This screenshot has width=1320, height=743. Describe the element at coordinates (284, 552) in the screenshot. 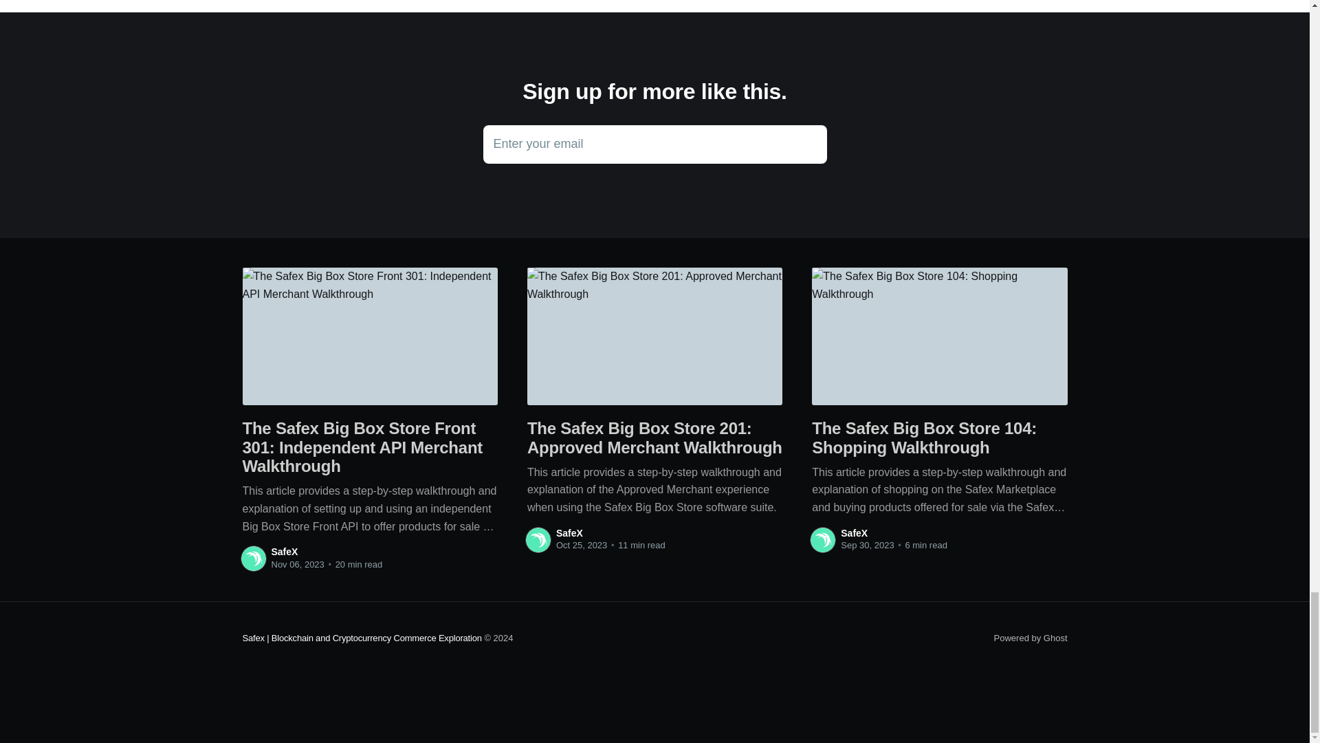

I see `SafeX` at that location.